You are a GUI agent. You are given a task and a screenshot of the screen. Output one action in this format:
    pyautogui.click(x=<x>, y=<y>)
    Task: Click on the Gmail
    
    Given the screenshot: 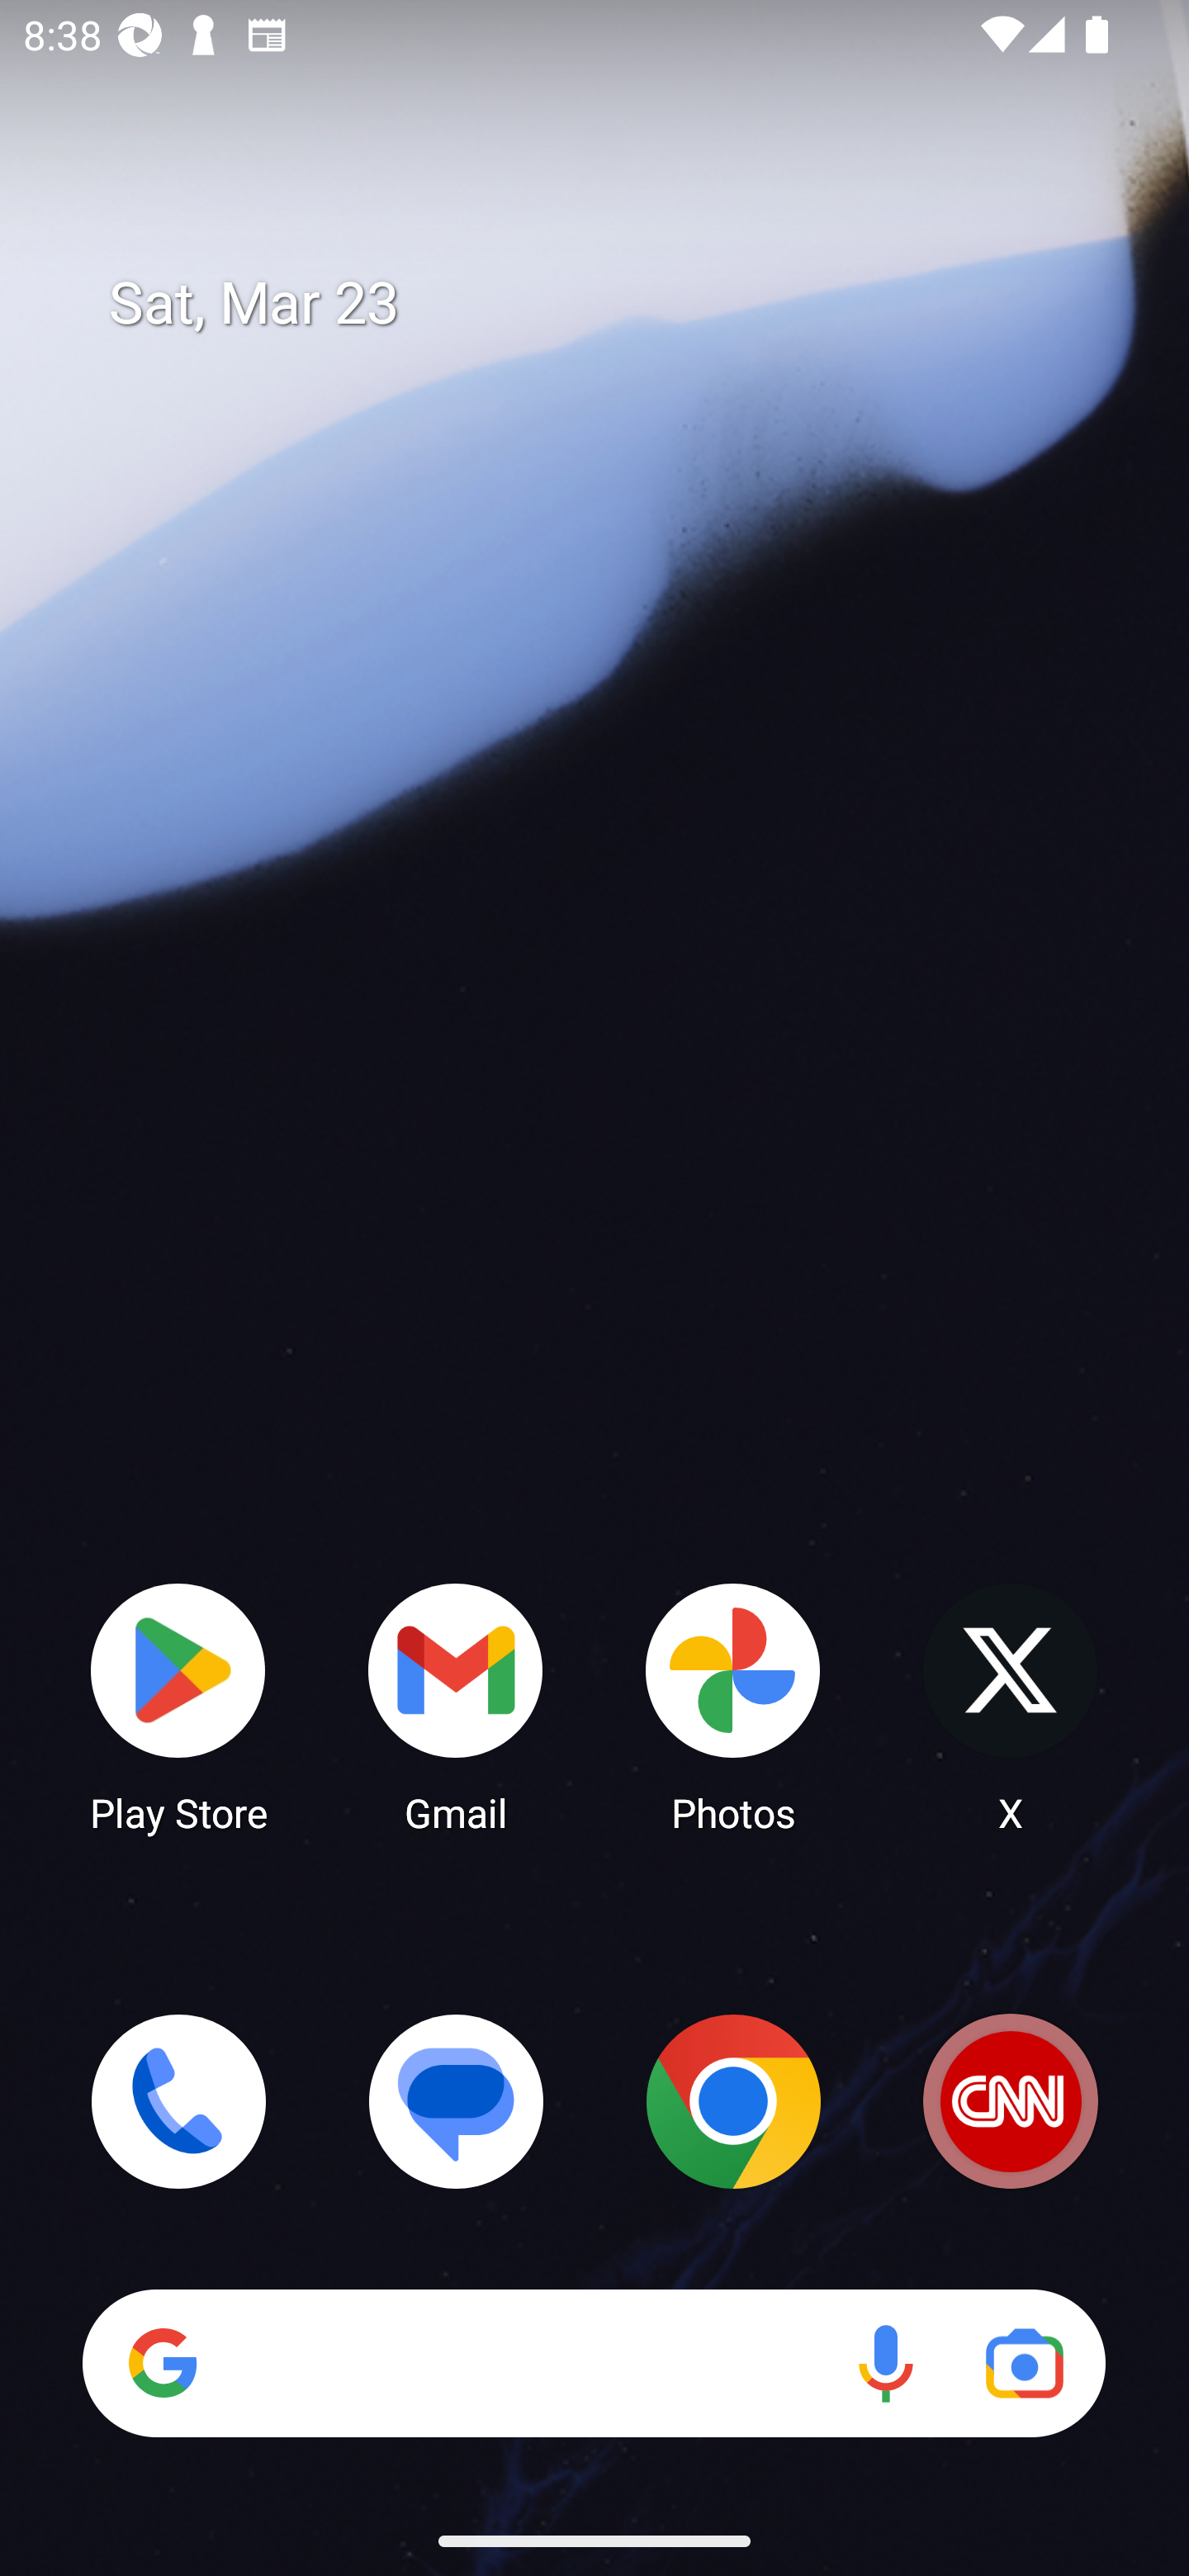 What is the action you would take?
    pyautogui.click(x=456, y=1706)
    